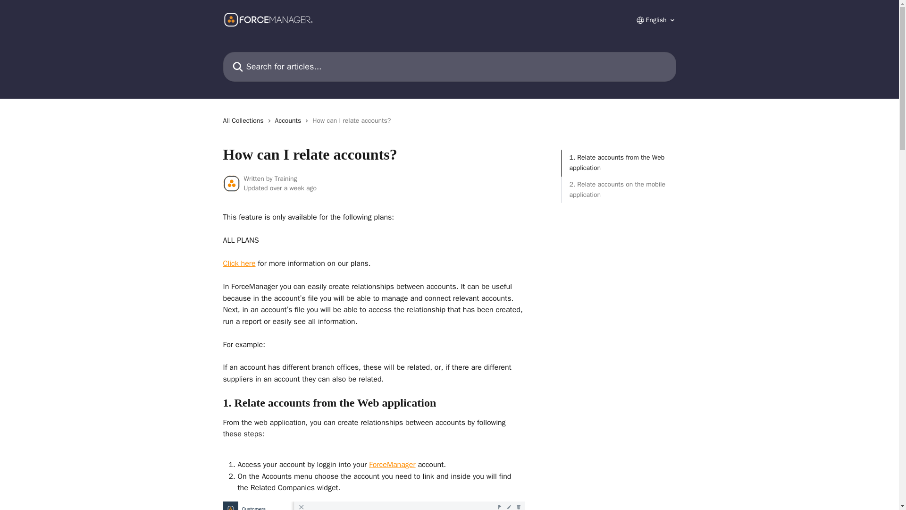 The width and height of the screenshot is (906, 510). What do you see at coordinates (392, 465) in the screenshot?
I see `ForceManager` at bounding box center [392, 465].